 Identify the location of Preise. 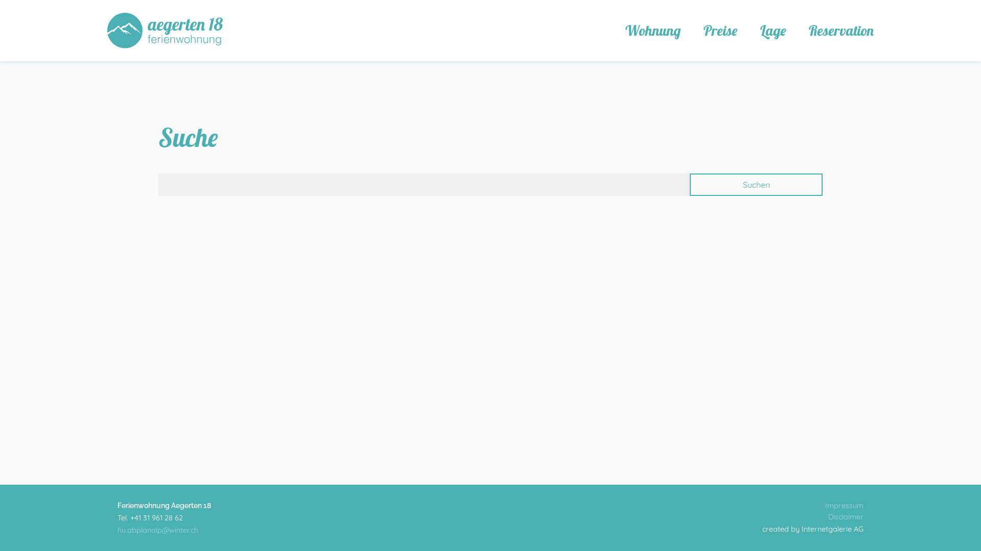
(720, 31).